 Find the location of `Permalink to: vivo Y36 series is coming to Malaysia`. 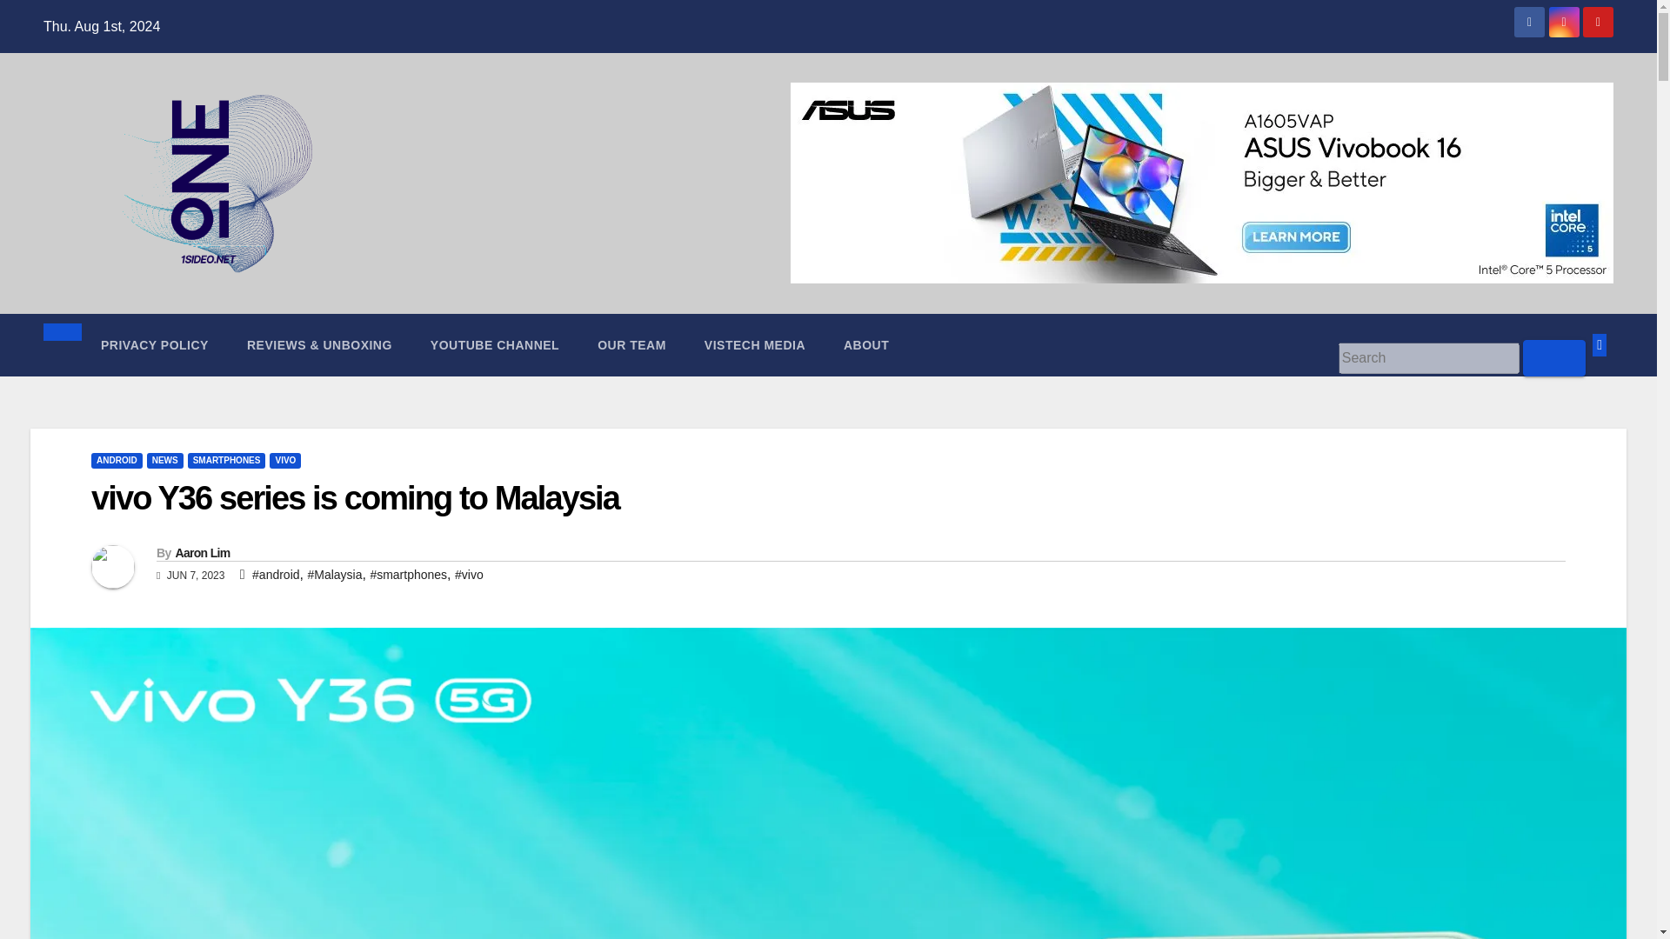

Permalink to: vivo Y36 series is coming to Malaysia is located at coordinates (355, 497).